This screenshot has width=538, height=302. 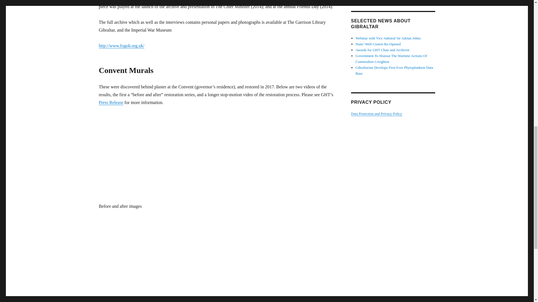 What do you see at coordinates (111, 102) in the screenshot?
I see `Press Release` at bounding box center [111, 102].